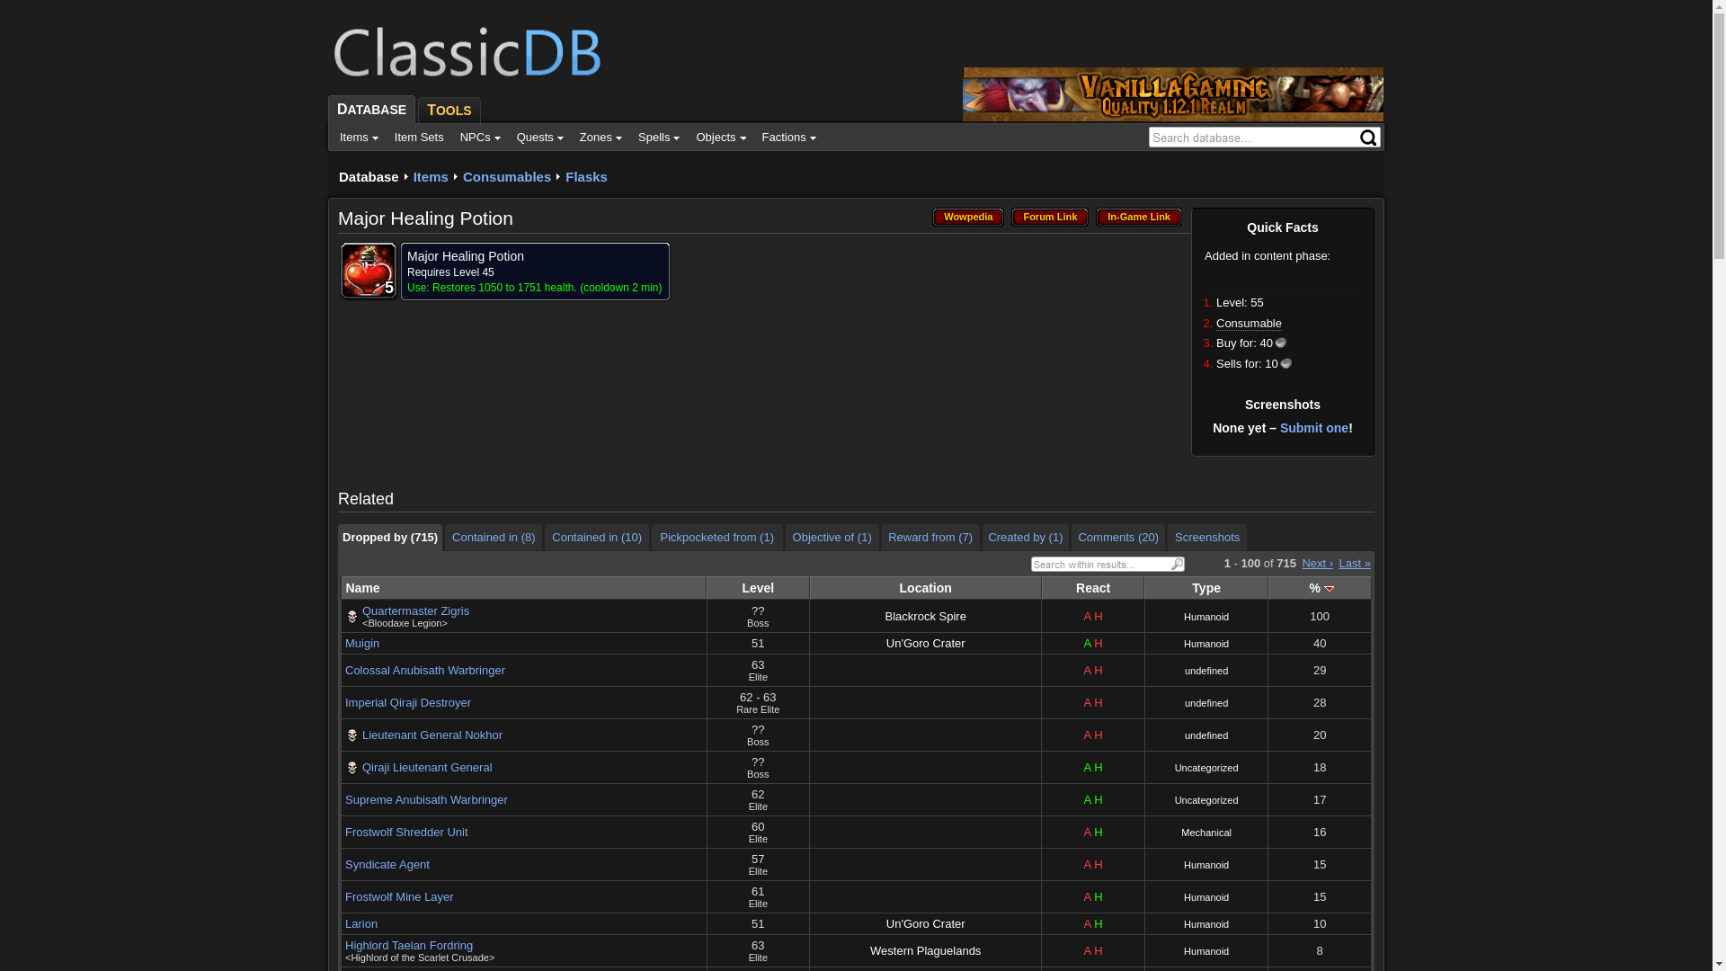 The width and height of the screenshot is (1726, 971). I want to click on Humanoid, so click(1206, 644).